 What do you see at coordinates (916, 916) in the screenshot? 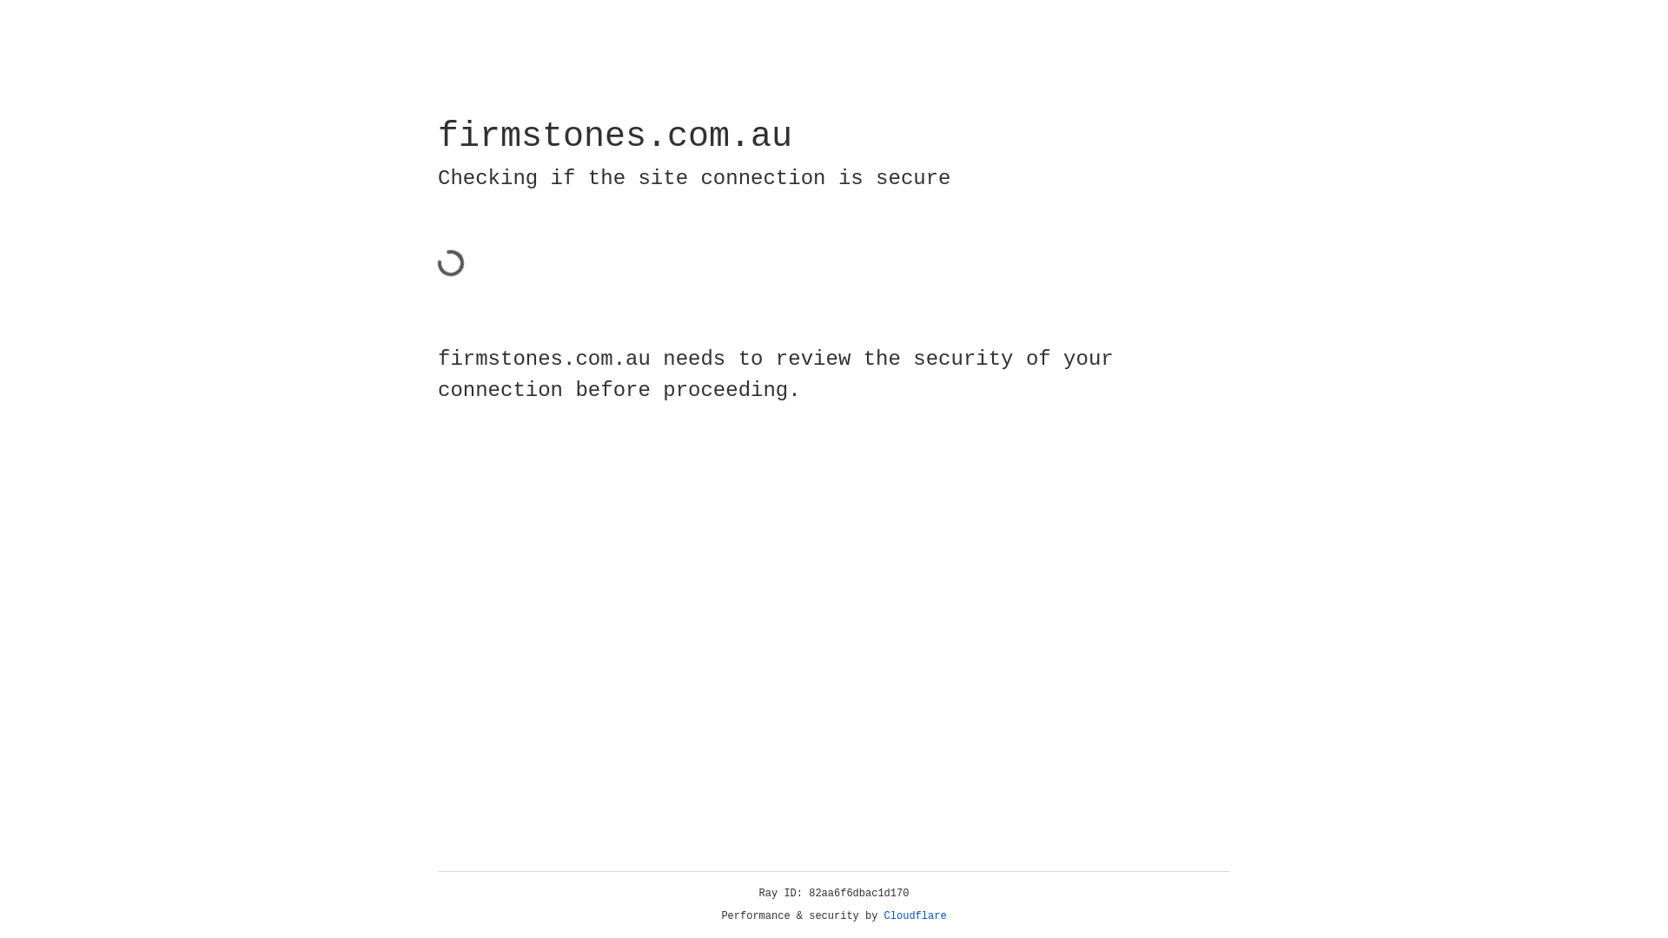
I see `Cloudflare` at bounding box center [916, 916].